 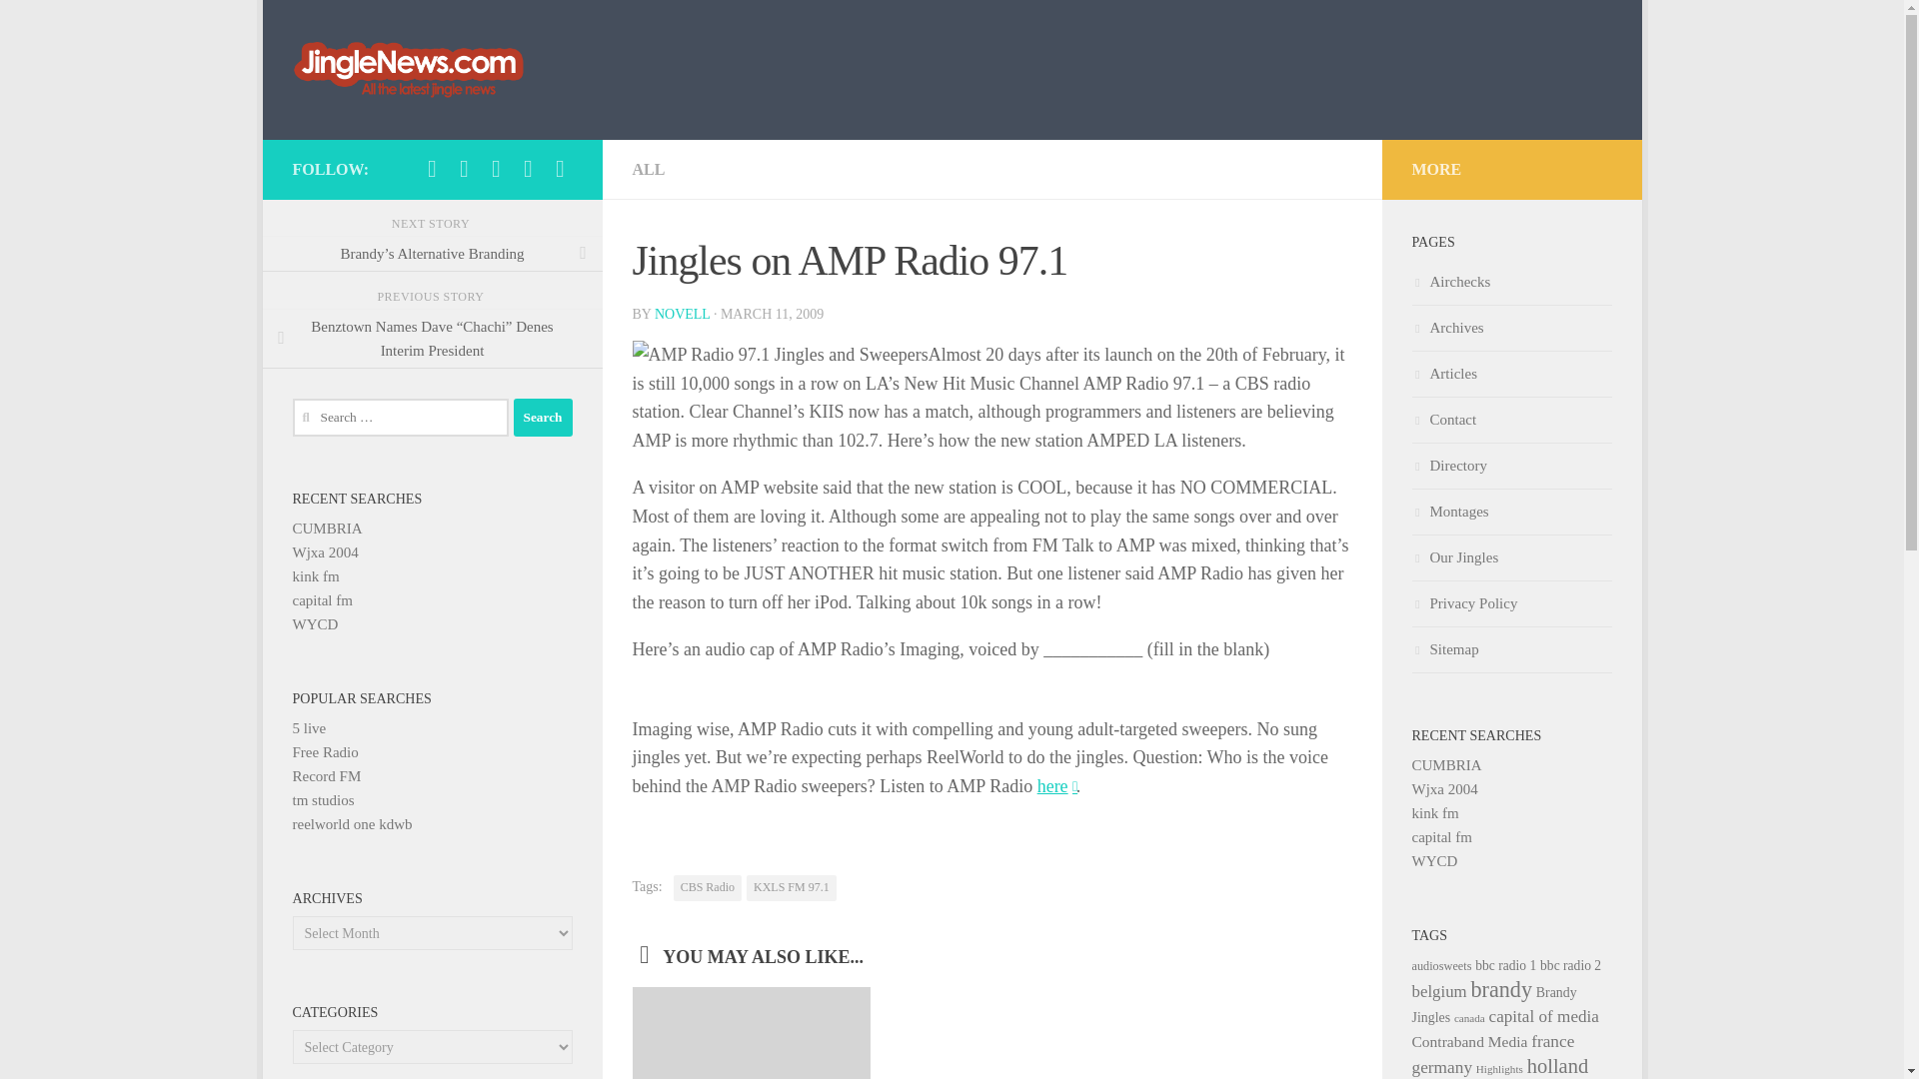 What do you see at coordinates (707, 887) in the screenshot?
I see `CBS Radio` at bounding box center [707, 887].